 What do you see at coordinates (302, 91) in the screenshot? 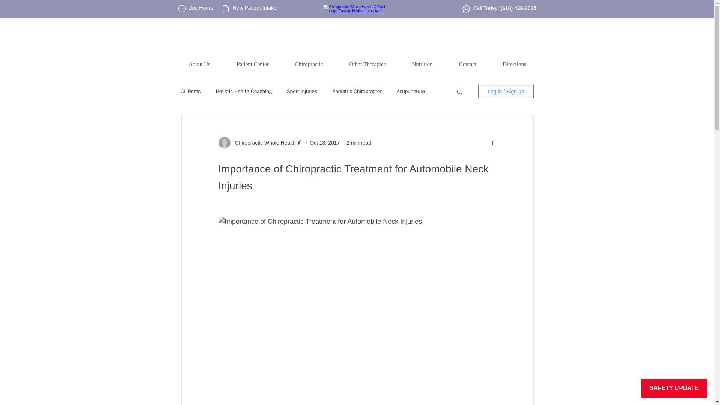
I see `Sport Injuries` at bounding box center [302, 91].